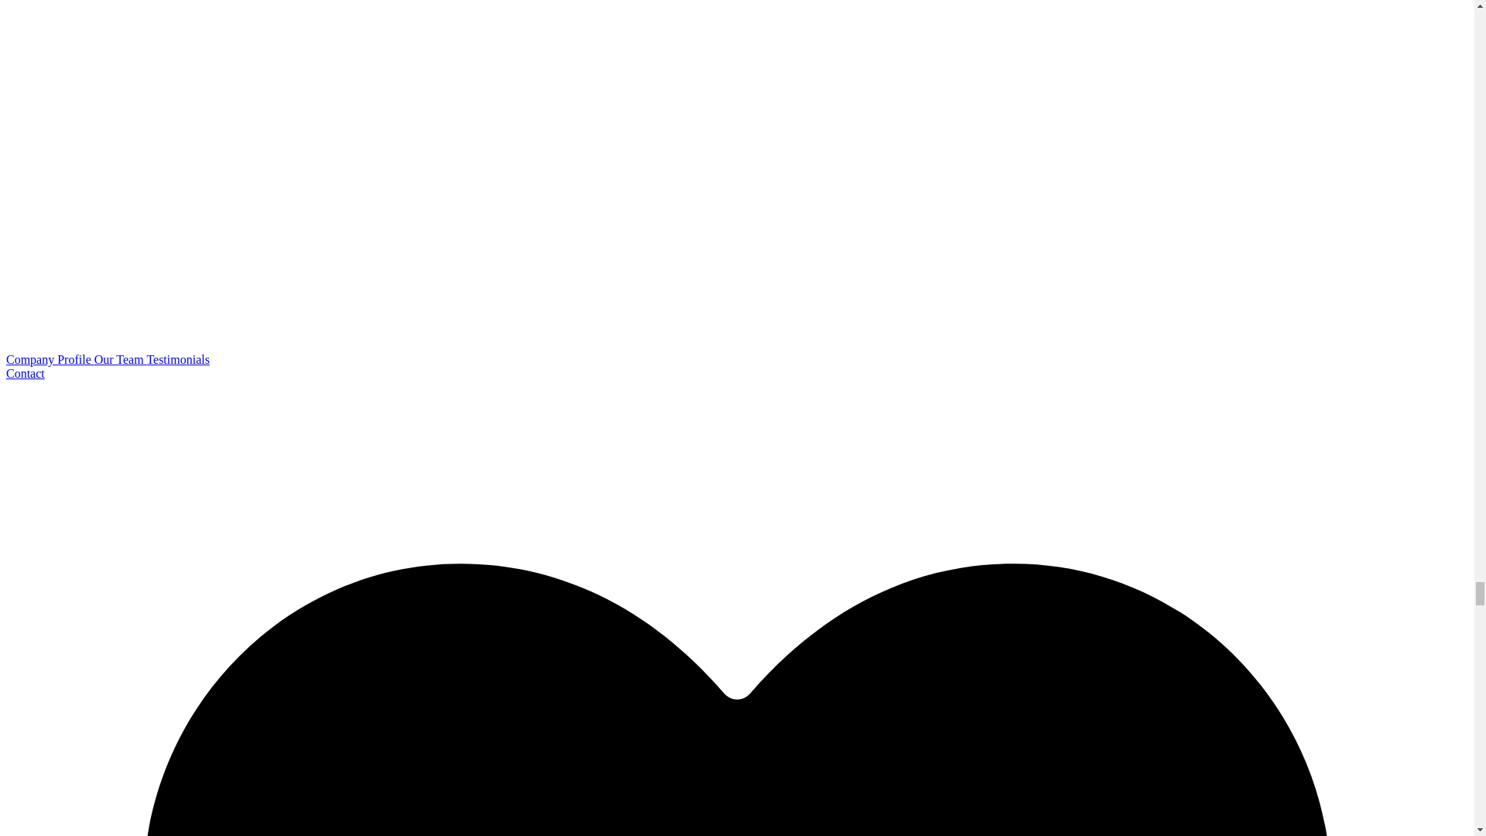 Image resolution: width=1486 pixels, height=836 pixels. Describe the element at coordinates (121, 359) in the screenshot. I see `Our Team` at that location.